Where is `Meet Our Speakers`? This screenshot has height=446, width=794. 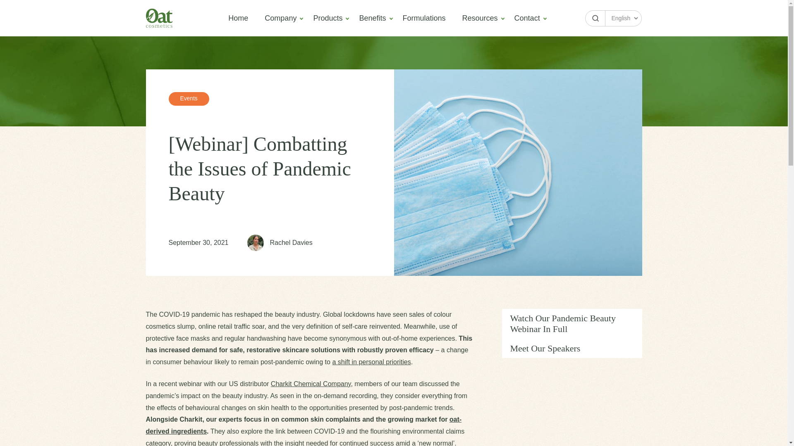
Meet Our Speakers is located at coordinates (446, 232).